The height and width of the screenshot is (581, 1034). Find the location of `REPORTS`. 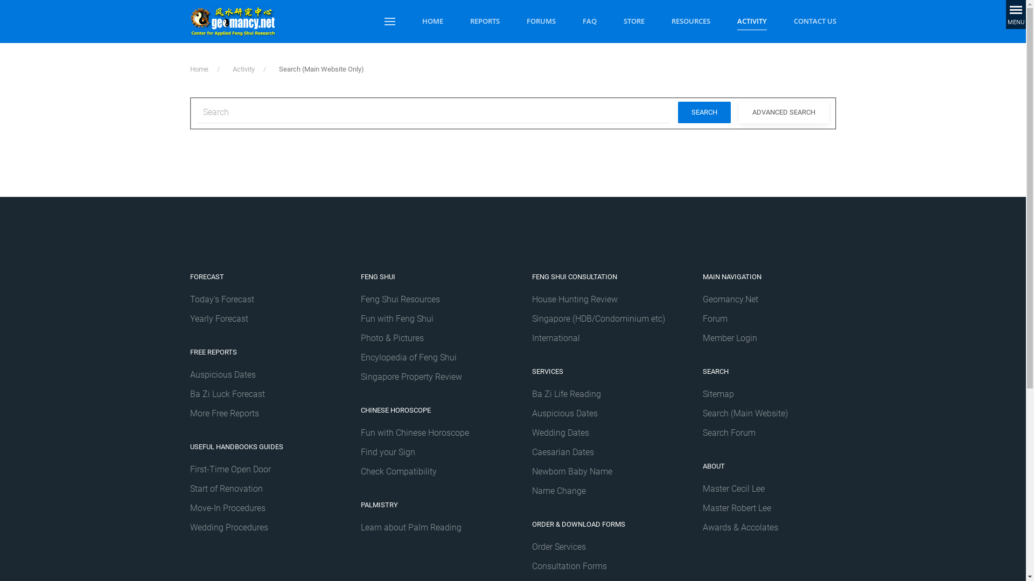

REPORTS is located at coordinates (485, 22).